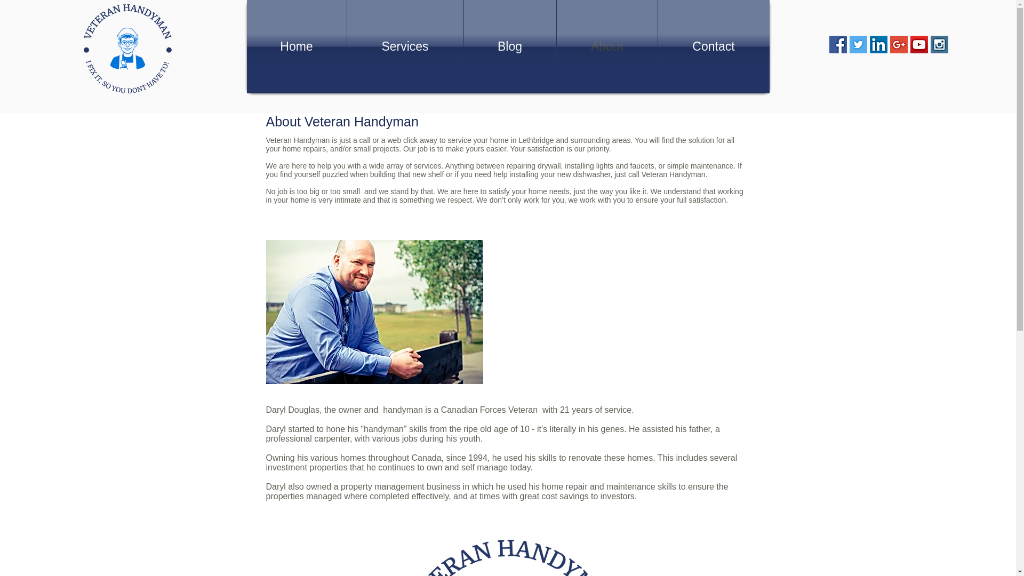 This screenshot has height=576, width=1024. What do you see at coordinates (510, 46) in the screenshot?
I see `Blog` at bounding box center [510, 46].